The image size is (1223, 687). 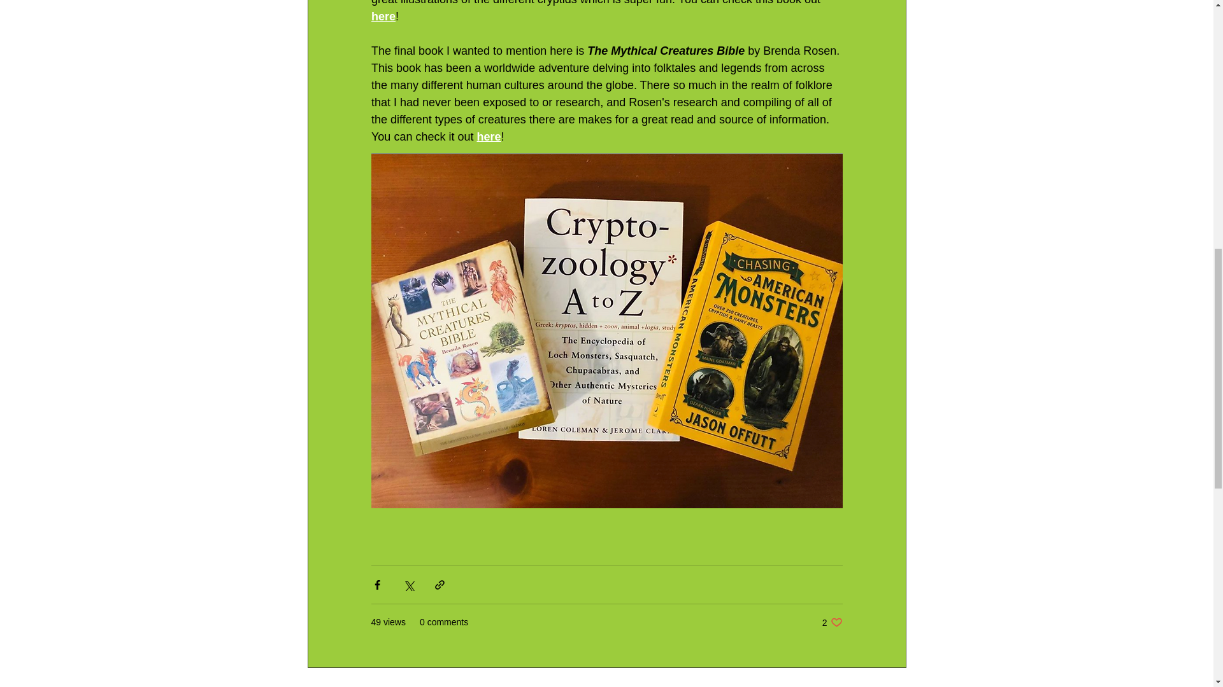 What do you see at coordinates (382, 17) in the screenshot?
I see `here` at bounding box center [382, 17].